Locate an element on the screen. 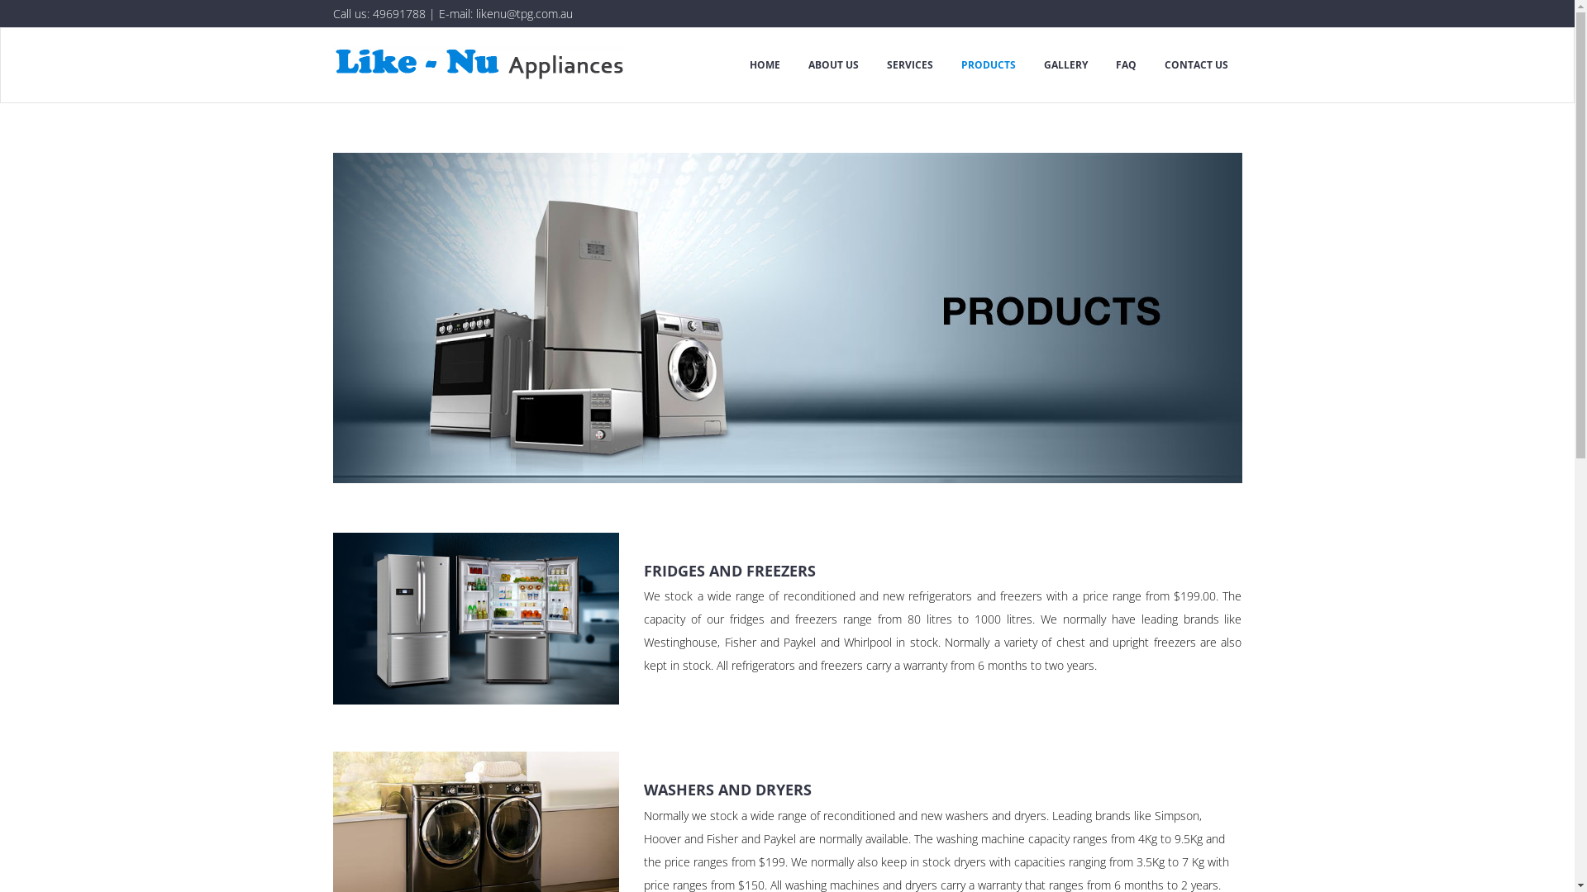  SERVICES is located at coordinates (910, 65).